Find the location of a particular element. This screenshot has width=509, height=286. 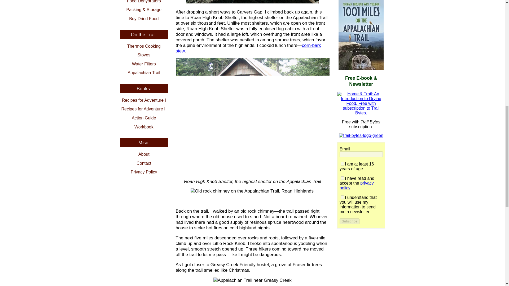

on is located at coordinates (342, 164).